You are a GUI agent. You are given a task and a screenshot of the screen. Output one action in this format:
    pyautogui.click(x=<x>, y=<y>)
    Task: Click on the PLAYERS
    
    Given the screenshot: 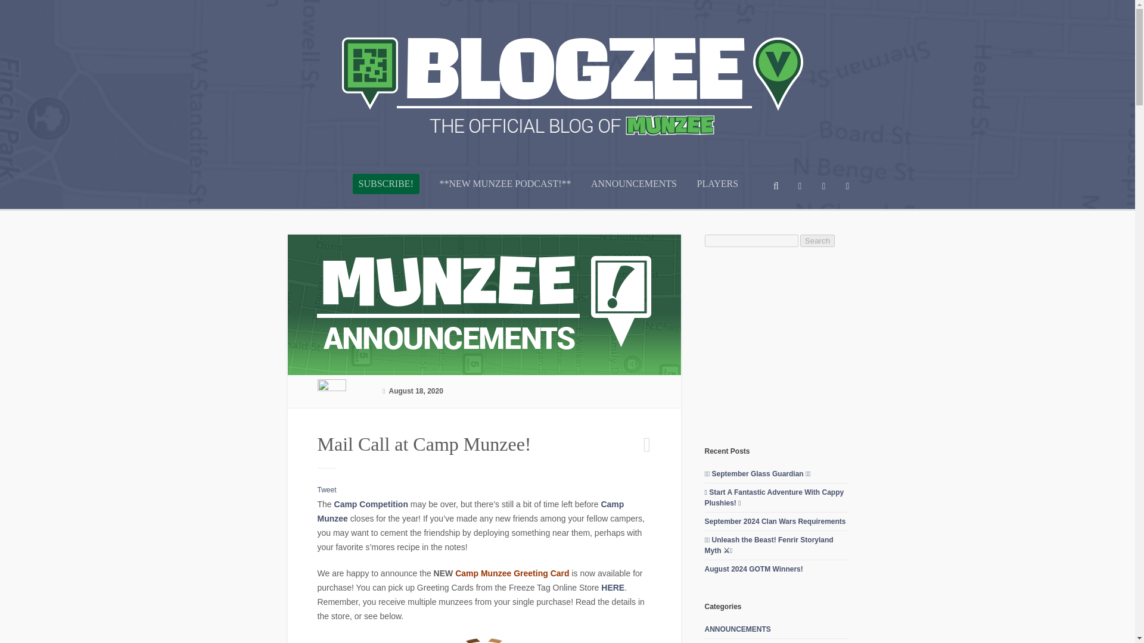 What is the action you would take?
    pyautogui.click(x=717, y=193)
    